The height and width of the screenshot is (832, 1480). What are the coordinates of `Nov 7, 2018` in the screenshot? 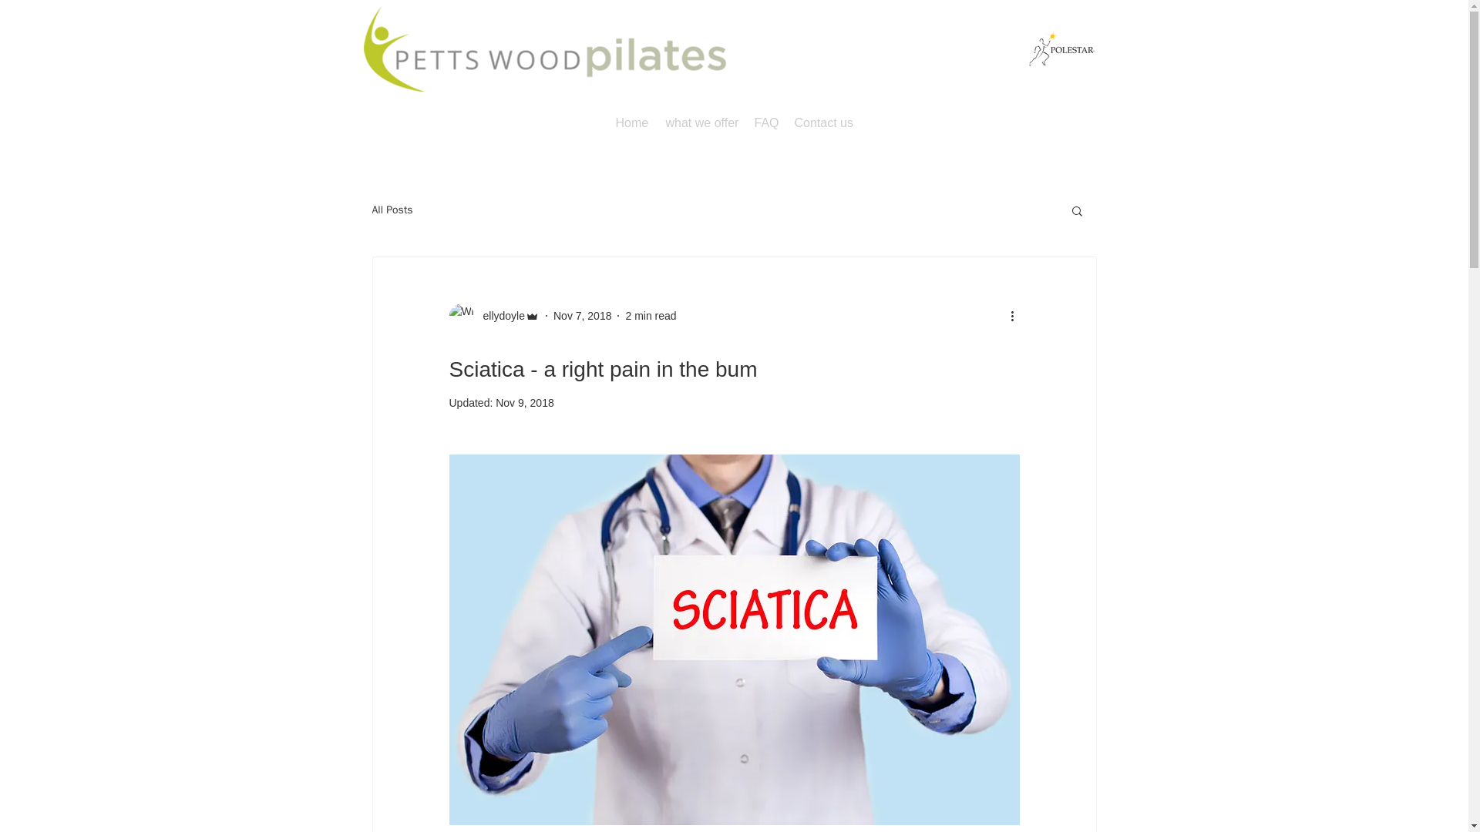 It's located at (583, 315).